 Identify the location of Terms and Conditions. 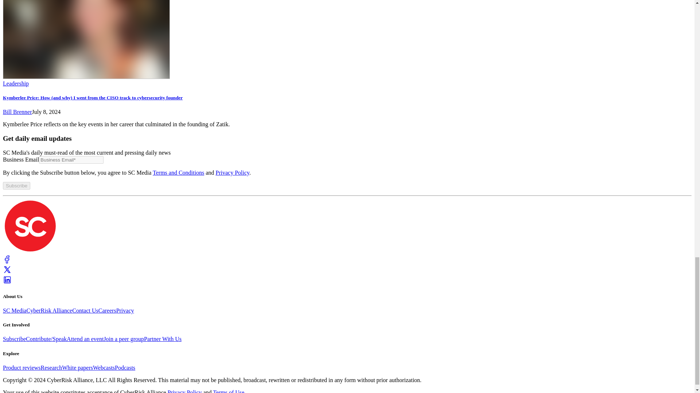
(178, 172).